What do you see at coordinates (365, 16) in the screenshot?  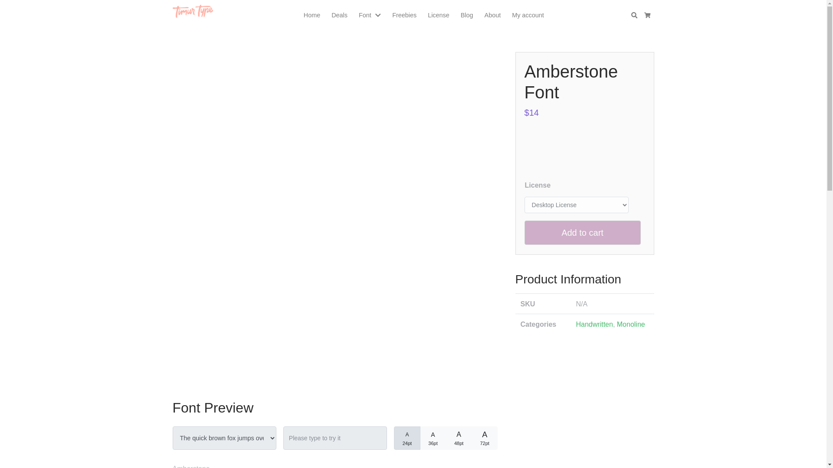 I see `Font` at bounding box center [365, 16].